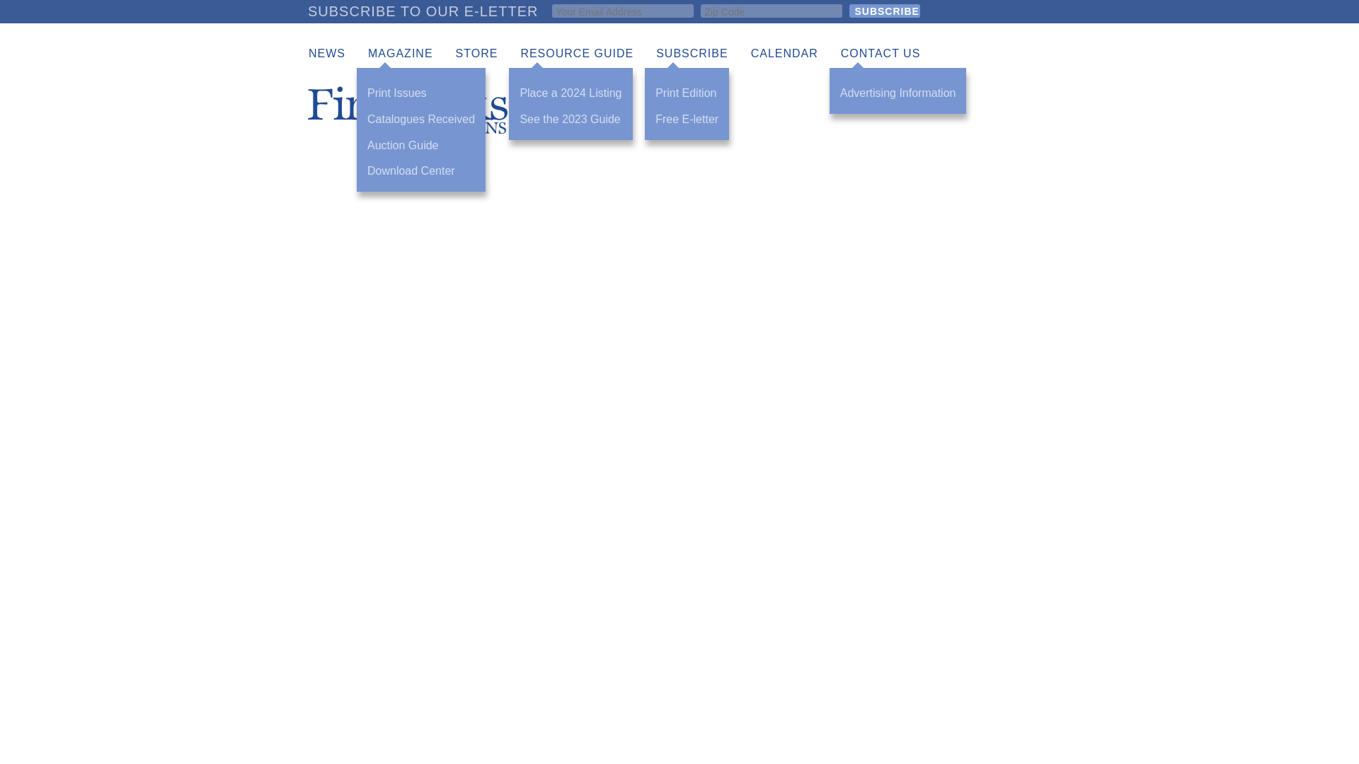 The height and width of the screenshot is (764, 1359). Describe the element at coordinates (327, 54) in the screenshot. I see `NEWS` at that location.